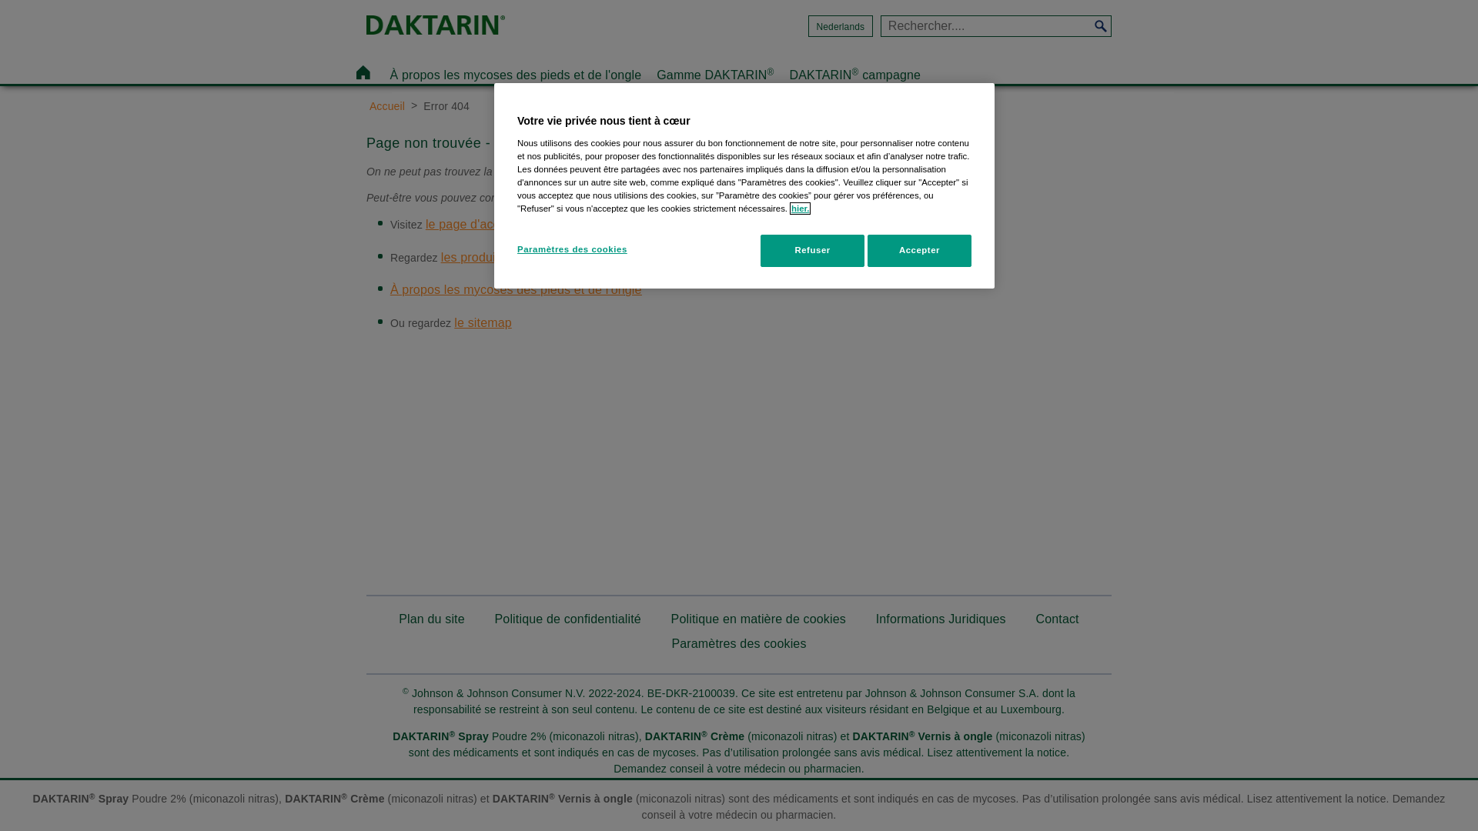 This screenshot has width=1478, height=831. Describe the element at coordinates (919, 251) in the screenshot. I see `Accepter` at that location.